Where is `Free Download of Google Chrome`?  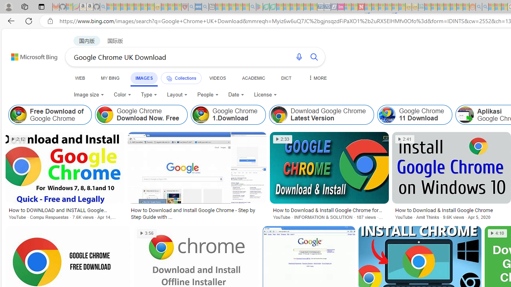
Free Download of Google Chrome is located at coordinates (18, 115).